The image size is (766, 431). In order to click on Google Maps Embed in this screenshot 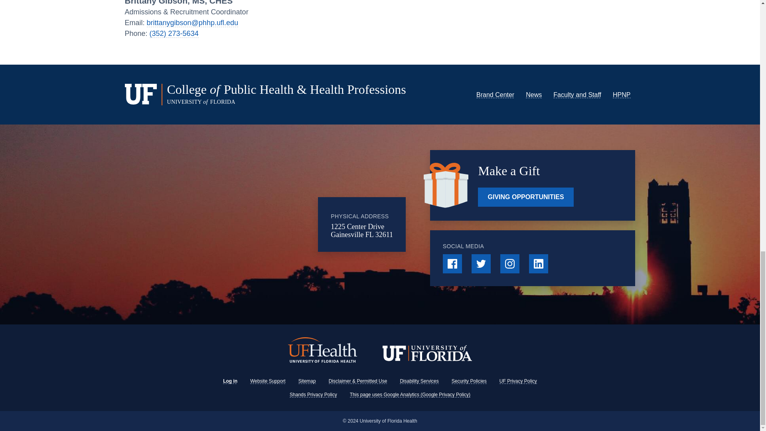, I will do `click(253, 224)`.